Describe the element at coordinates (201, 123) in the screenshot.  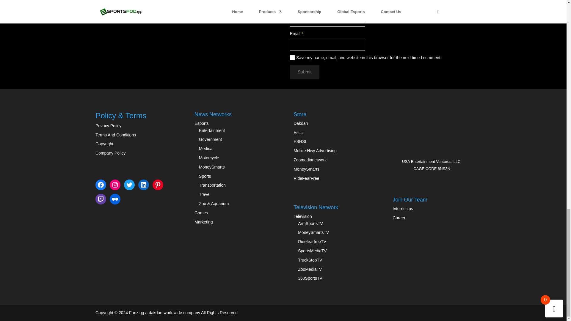
I see `Esports` at that location.